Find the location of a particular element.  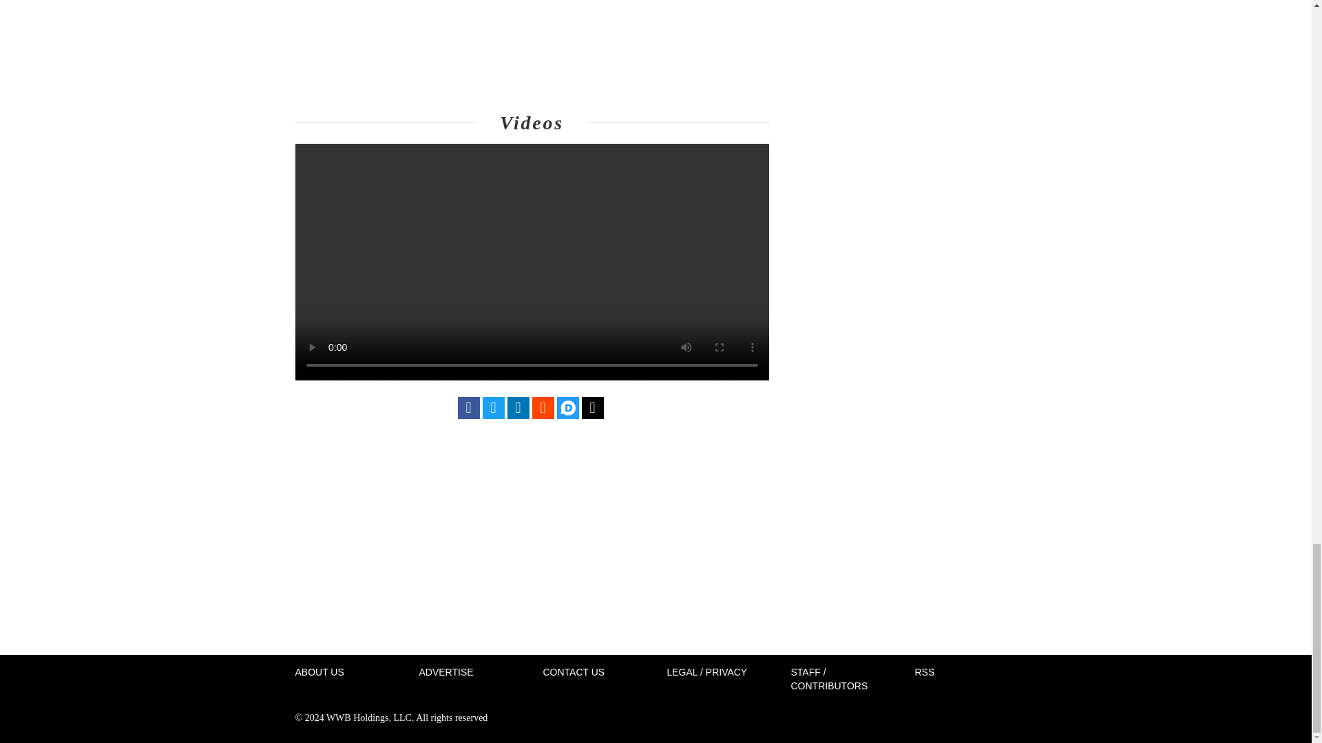

LinkedIn is located at coordinates (518, 407).